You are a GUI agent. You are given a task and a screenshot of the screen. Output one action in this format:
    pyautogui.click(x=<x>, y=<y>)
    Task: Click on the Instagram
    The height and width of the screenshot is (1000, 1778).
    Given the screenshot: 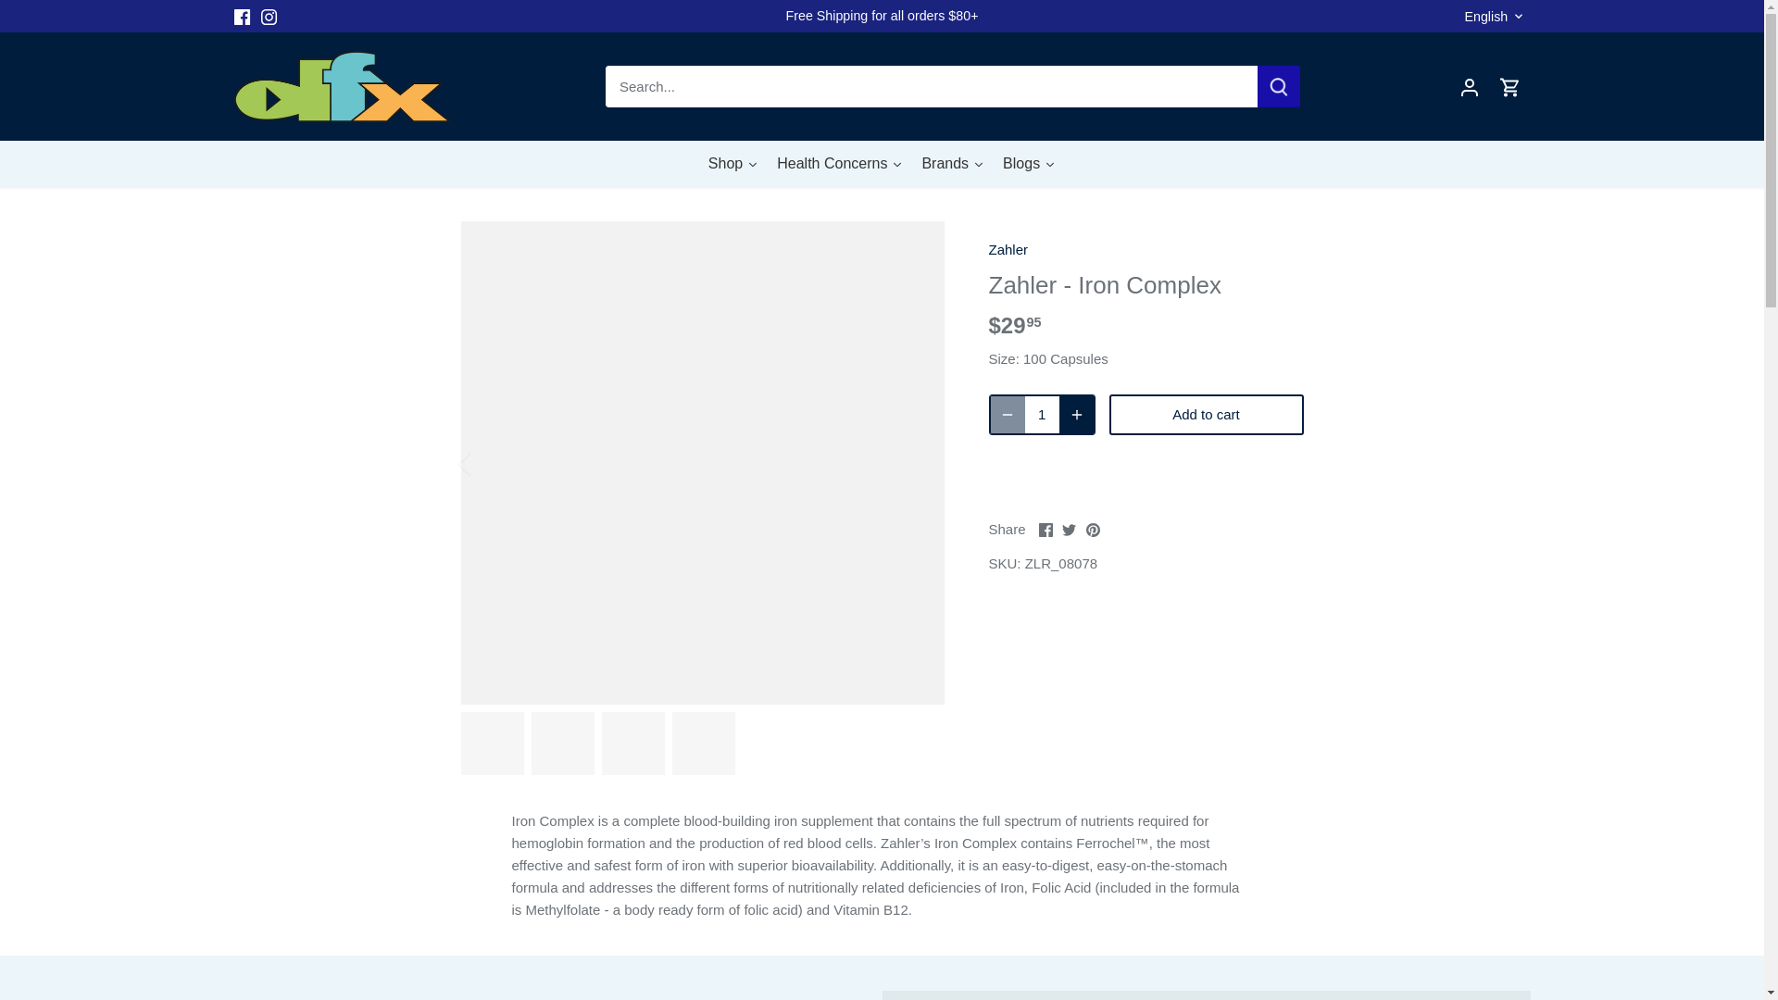 What is the action you would take?
    pyautogui.click(x=1008, y=249)
    